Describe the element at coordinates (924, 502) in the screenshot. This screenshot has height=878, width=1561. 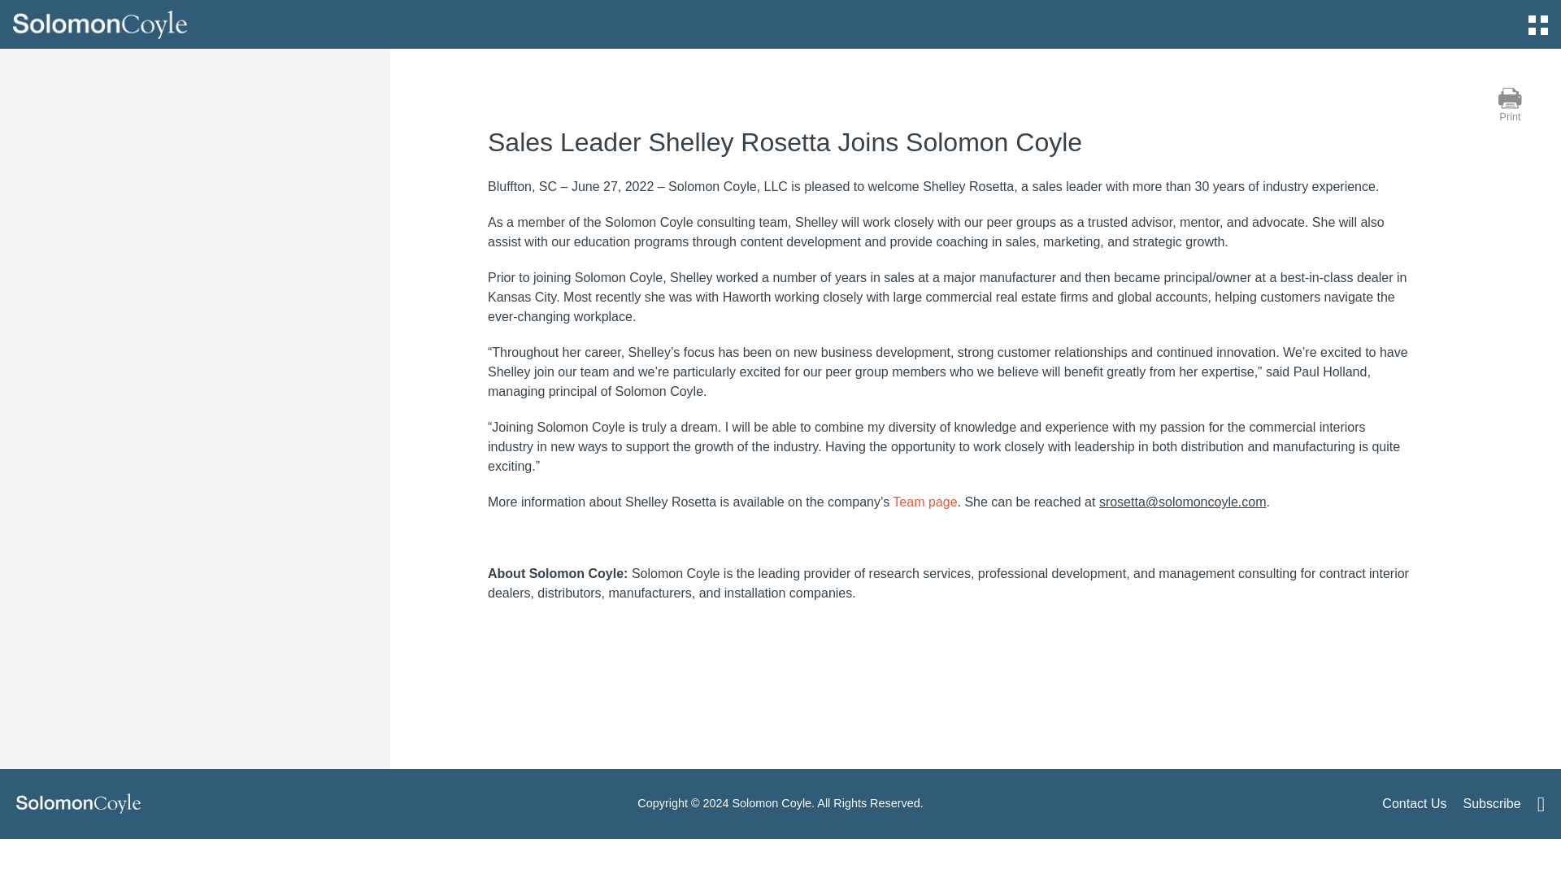
I see `Team page` at that location.